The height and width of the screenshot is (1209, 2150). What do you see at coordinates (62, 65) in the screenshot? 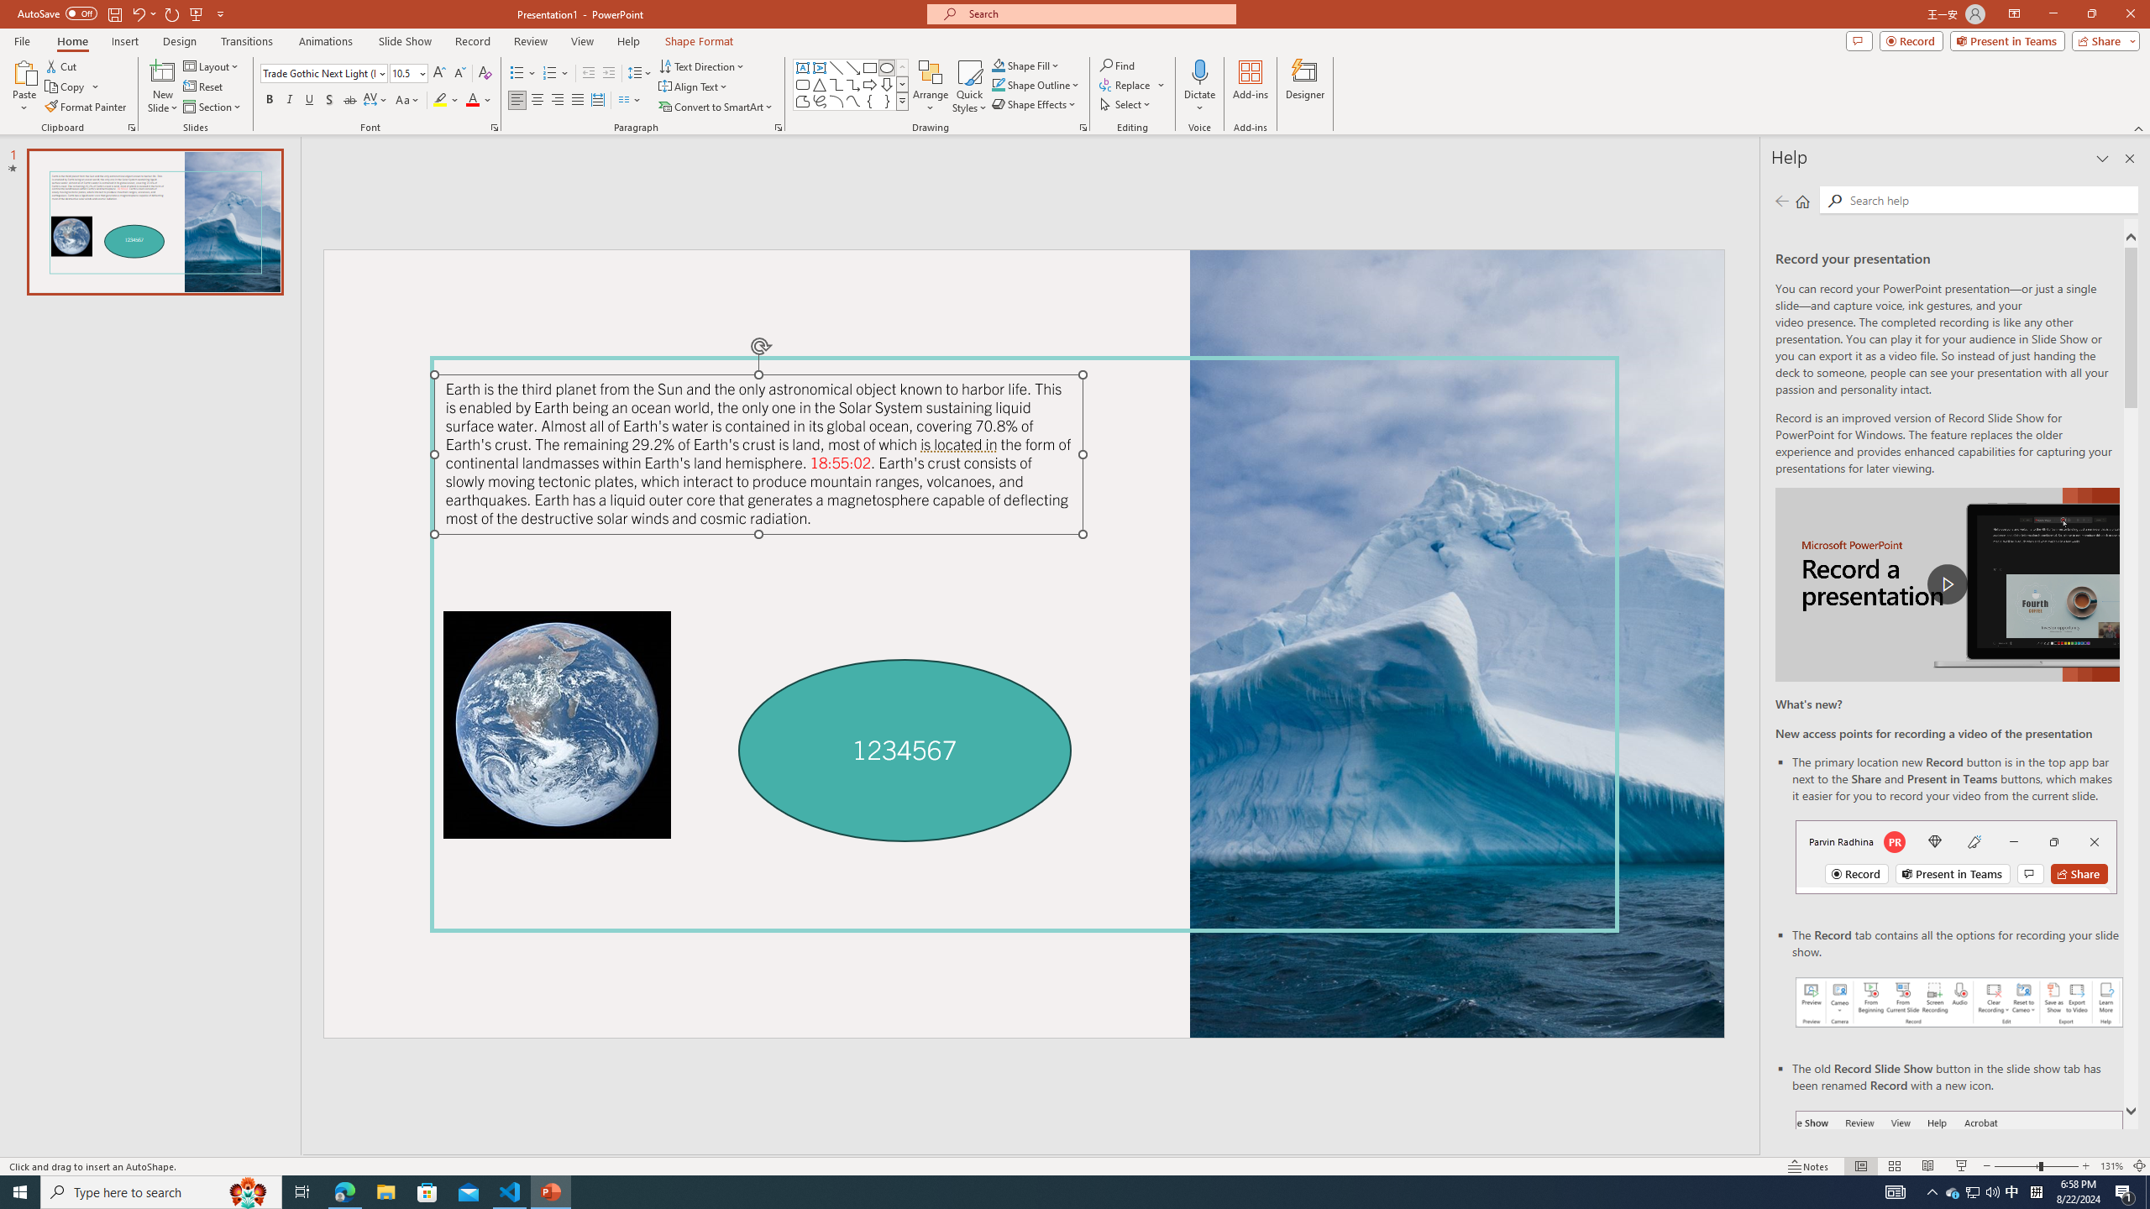
I see `Cut` at bounding box center [62, 65].